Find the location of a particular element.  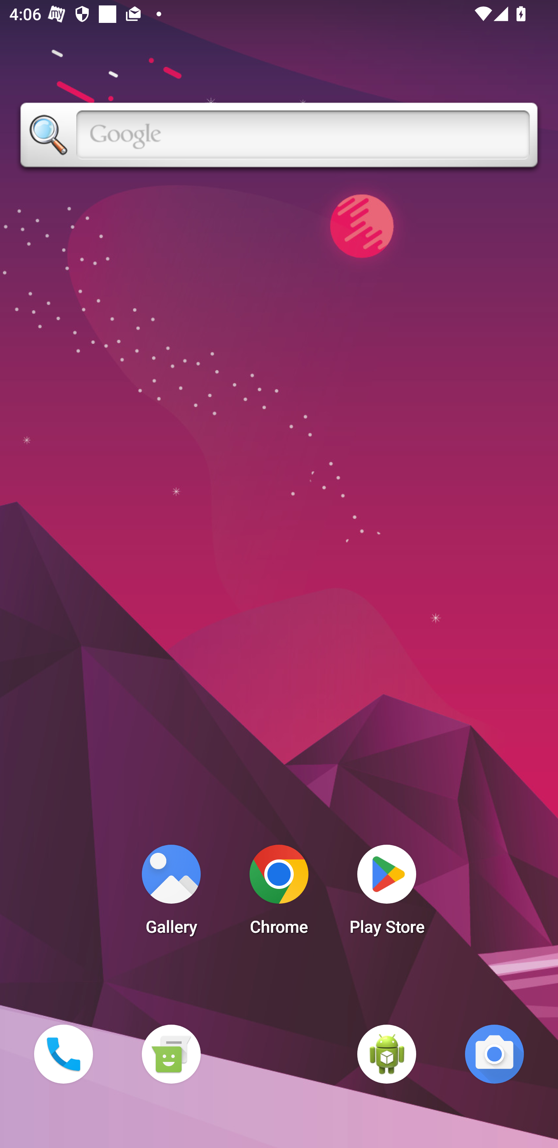

WebView Browser Tester is located at coordinates (387, 1054).